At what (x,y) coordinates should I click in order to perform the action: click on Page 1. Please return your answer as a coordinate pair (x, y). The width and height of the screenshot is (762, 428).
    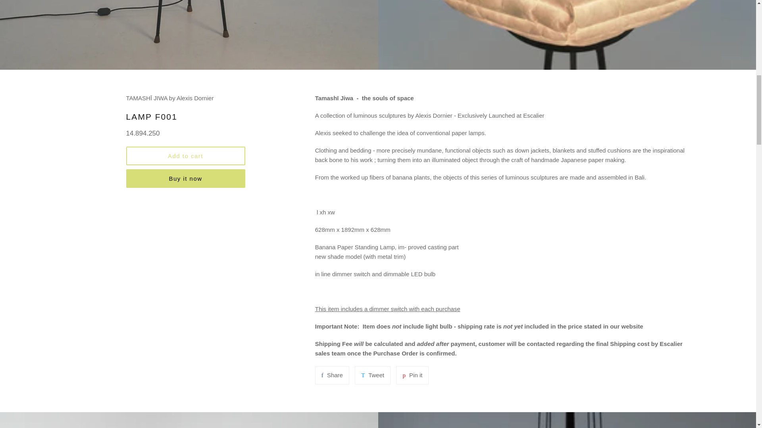
    Looking at the image, I should click on (504, 340).